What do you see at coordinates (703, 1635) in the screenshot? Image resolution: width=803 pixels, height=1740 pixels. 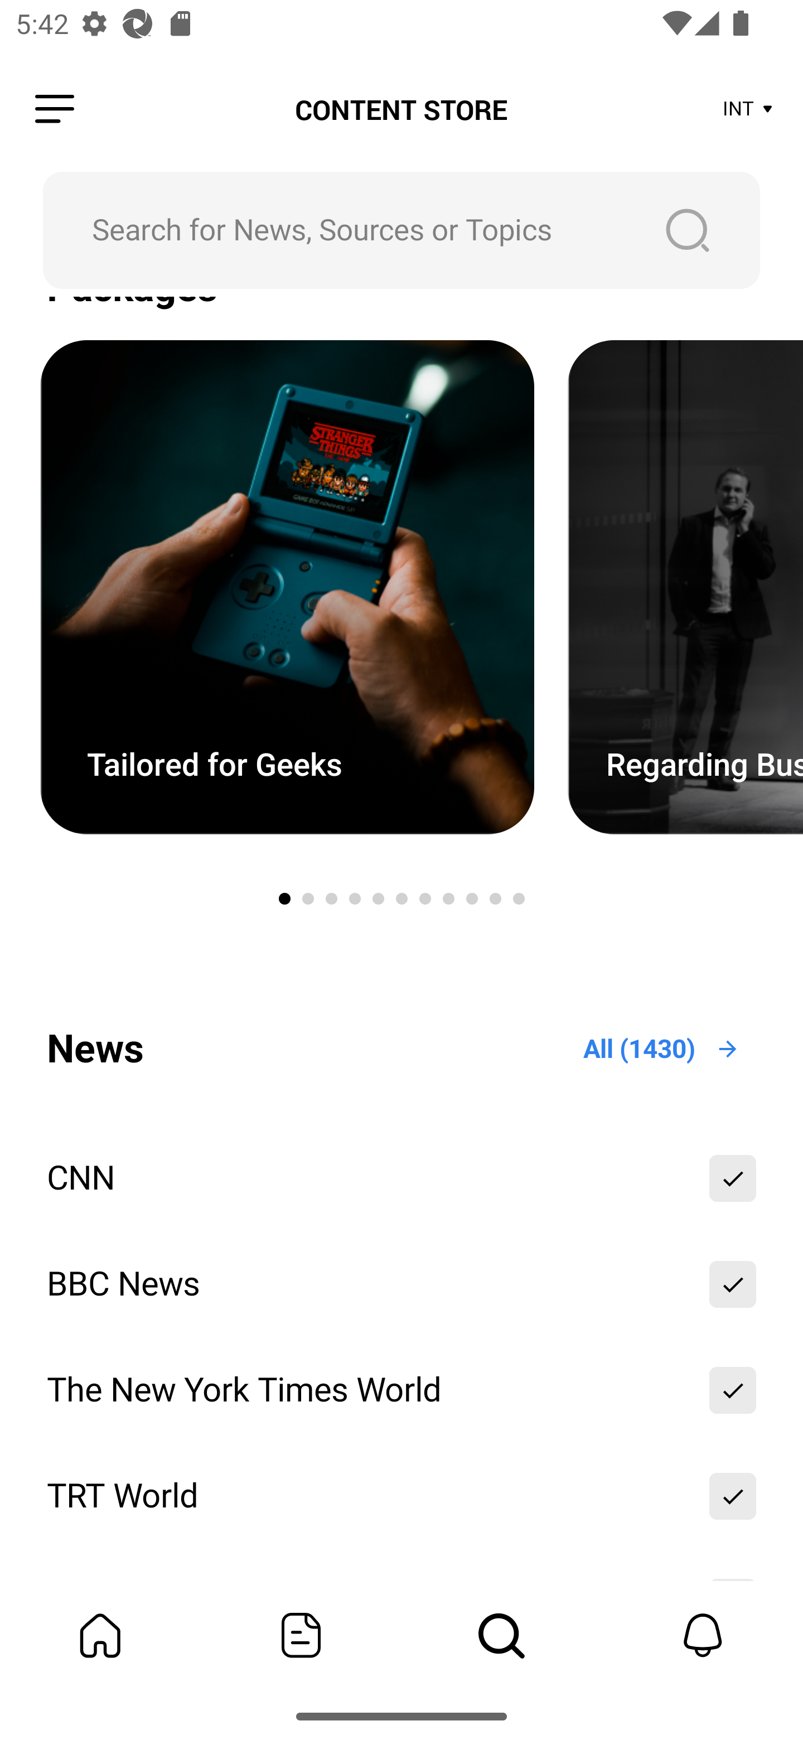 I see `Notifications` at bounding box center [703, 1635].